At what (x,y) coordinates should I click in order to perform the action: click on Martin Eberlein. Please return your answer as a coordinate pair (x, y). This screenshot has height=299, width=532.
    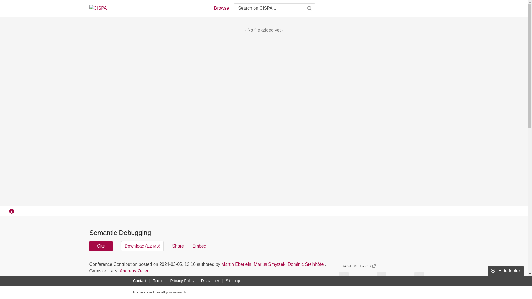
    Looking at the image, I should click on (236, 264).